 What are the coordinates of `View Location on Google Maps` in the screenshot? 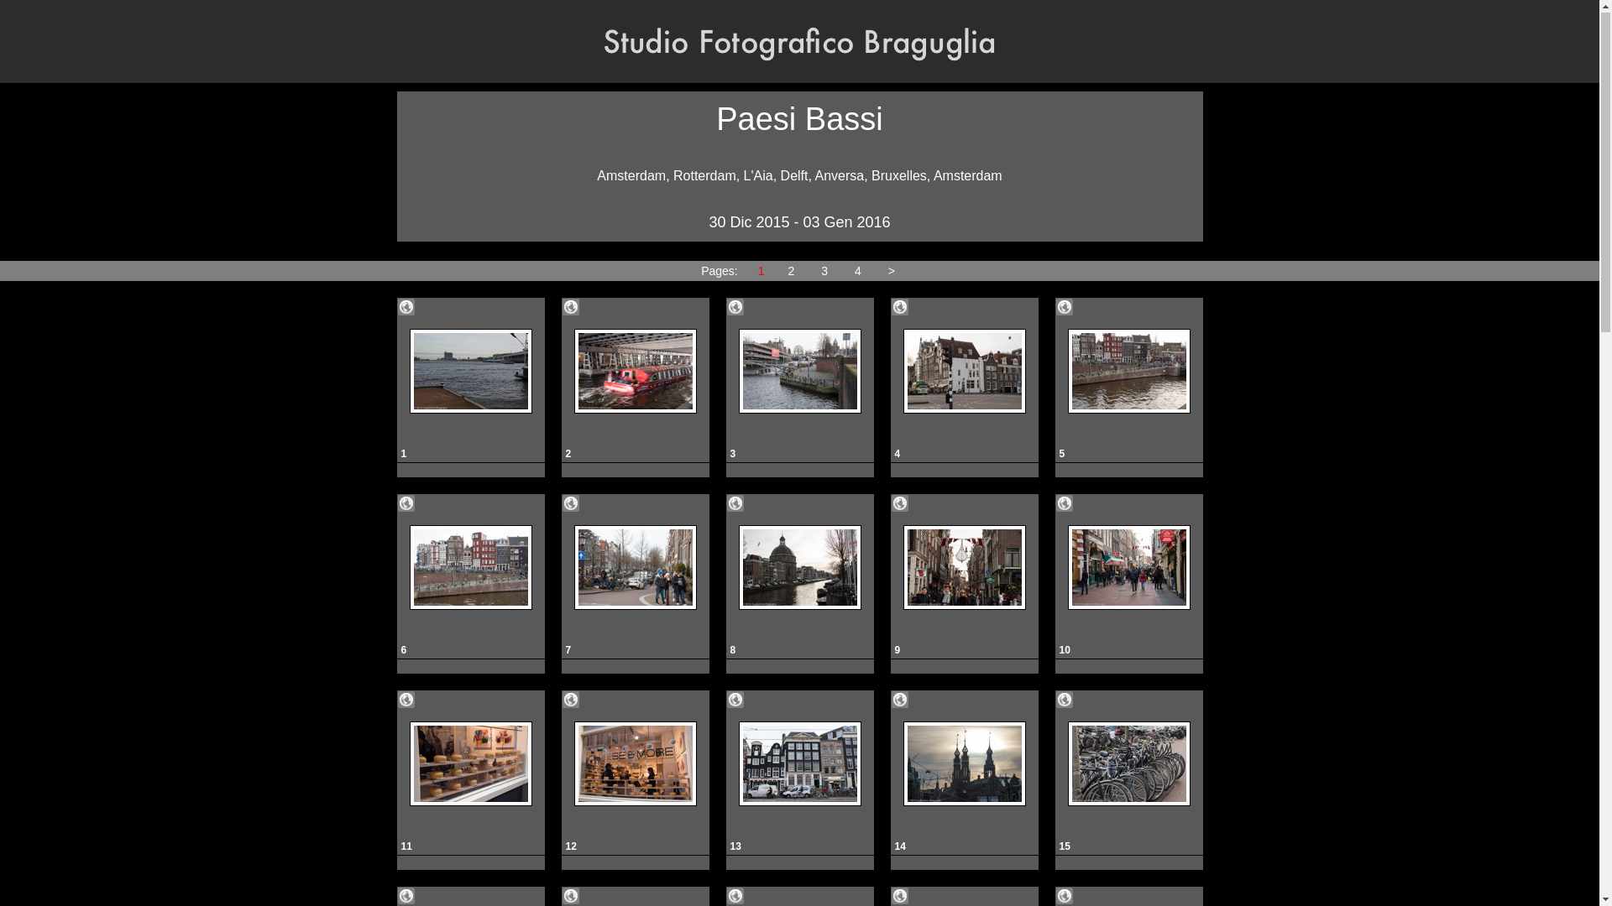 It's located at (1065, 308).